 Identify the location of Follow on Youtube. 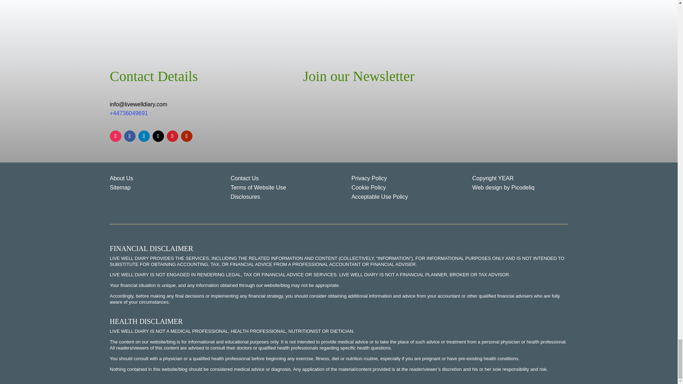
(186, 136).